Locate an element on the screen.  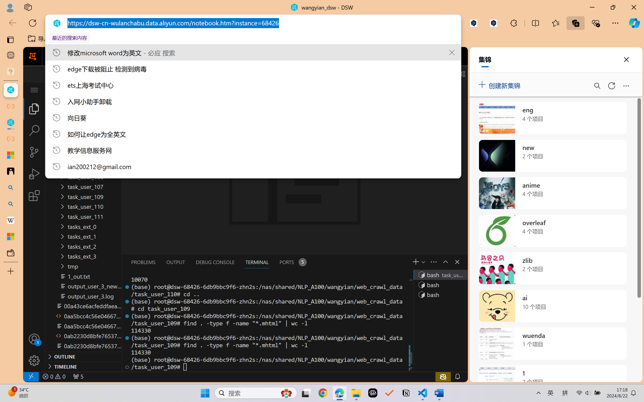
Explorer Section: workspace is located at coordinates (83, 103).